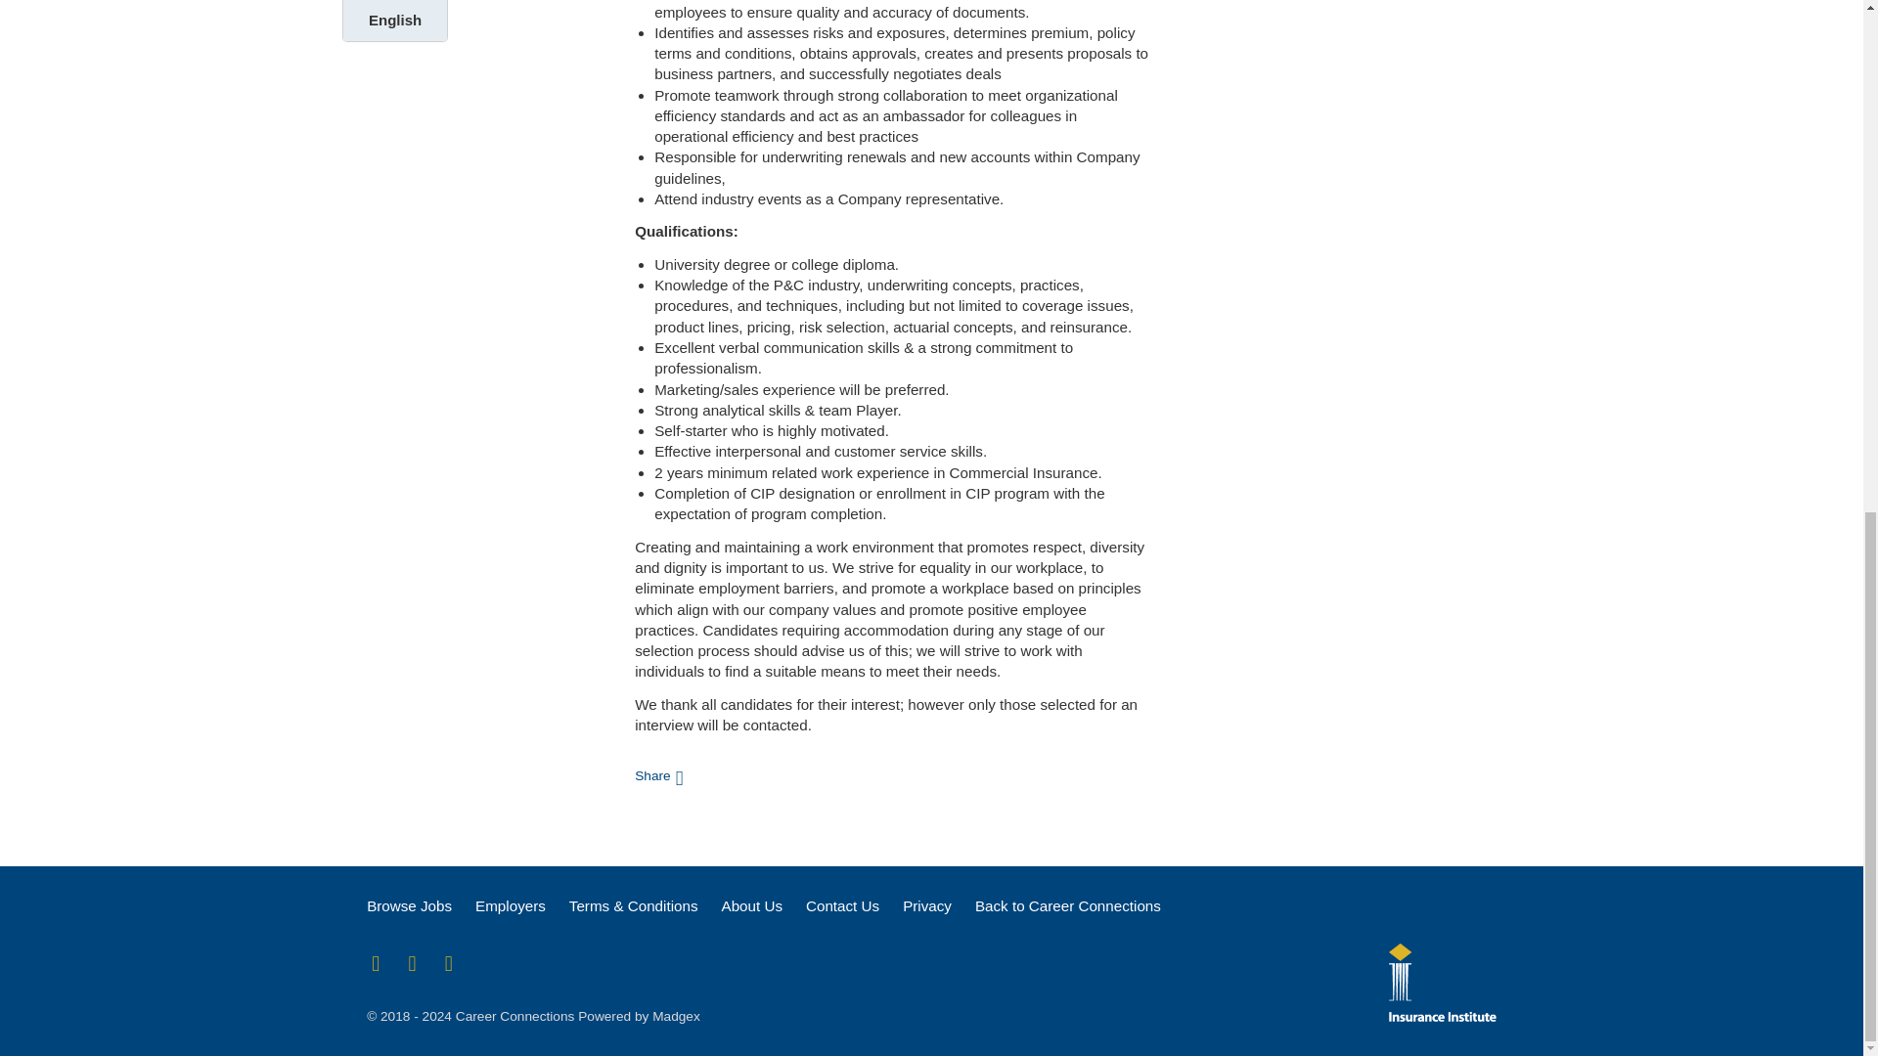 The width and height of the screenshot is (1878, 1056). I want to click on Share, so click(658, 774).